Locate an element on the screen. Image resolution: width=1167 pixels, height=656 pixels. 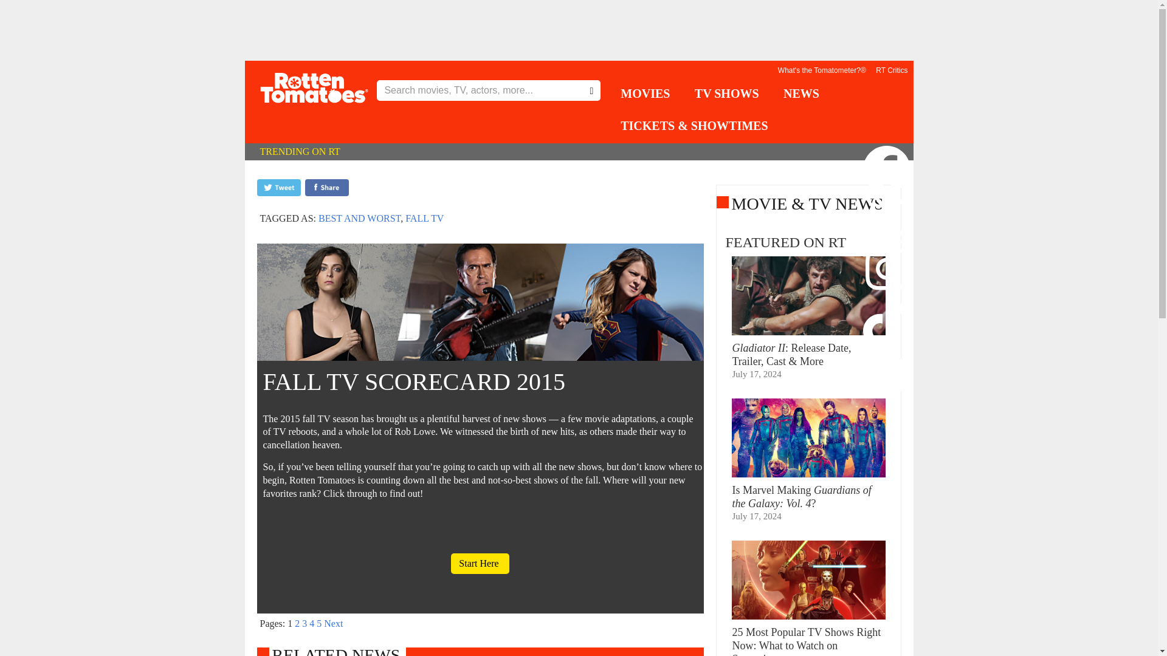
NEWS is located at coordinates (801, 94).